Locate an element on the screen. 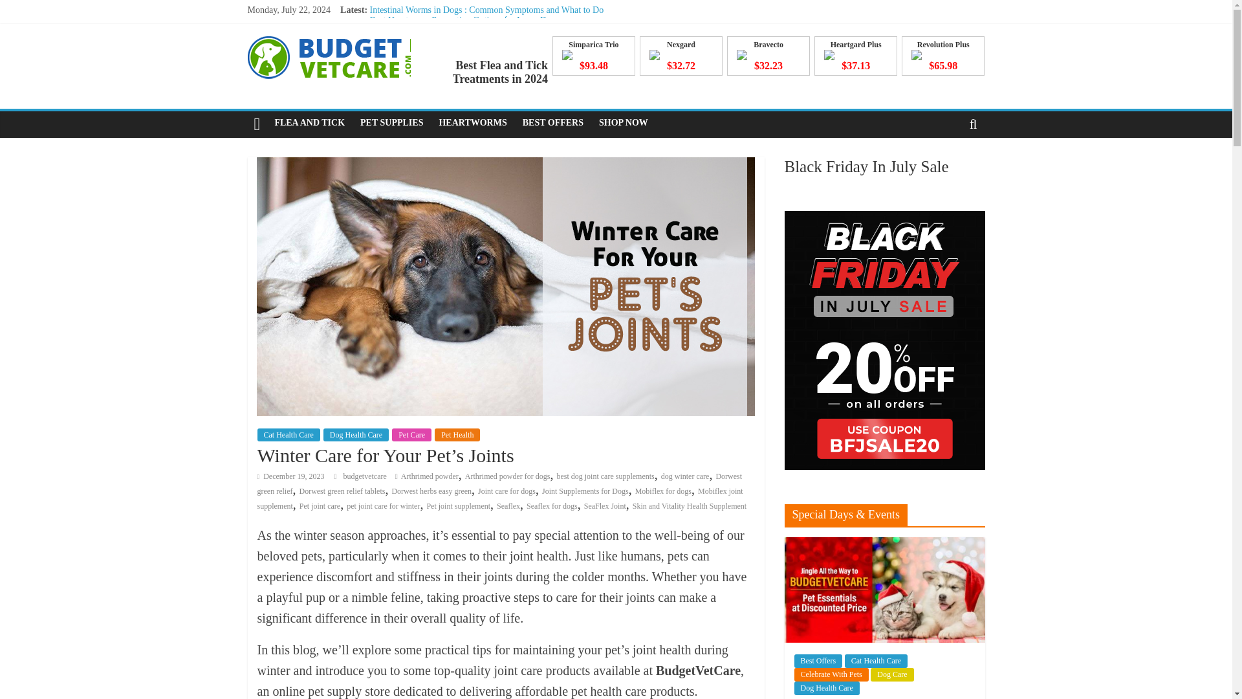  Arthrimed powder is located at coordinates (430, 476).